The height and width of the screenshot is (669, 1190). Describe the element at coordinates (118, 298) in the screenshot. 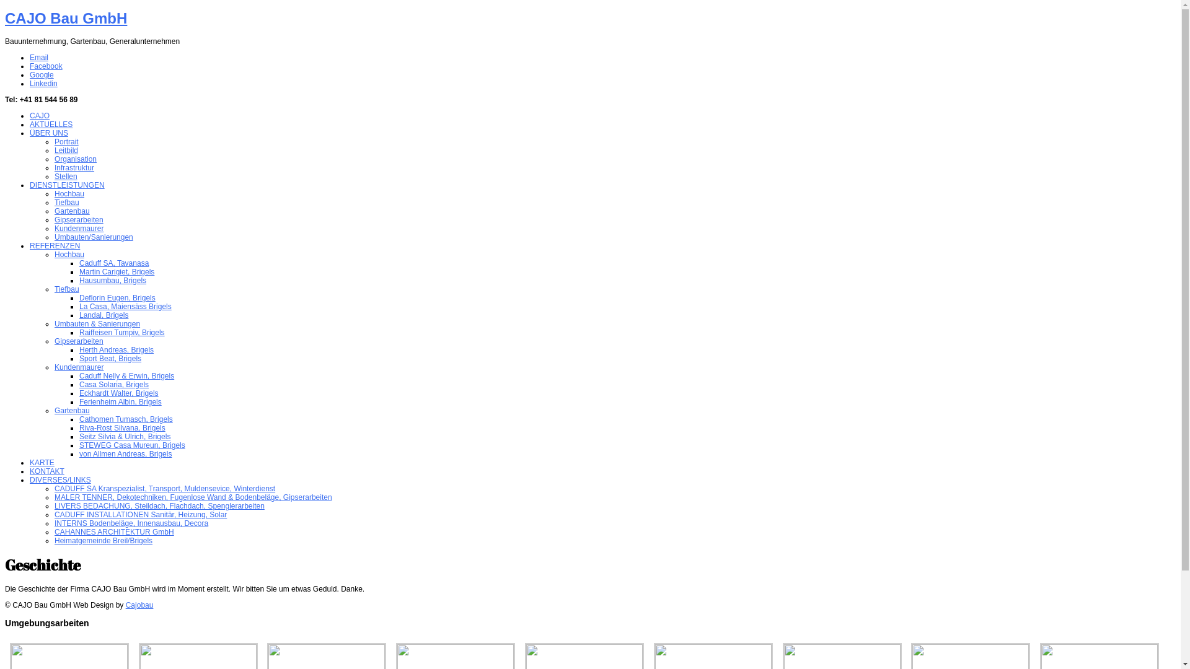

I see `Deflorin Eugen, Brigels` at that location.